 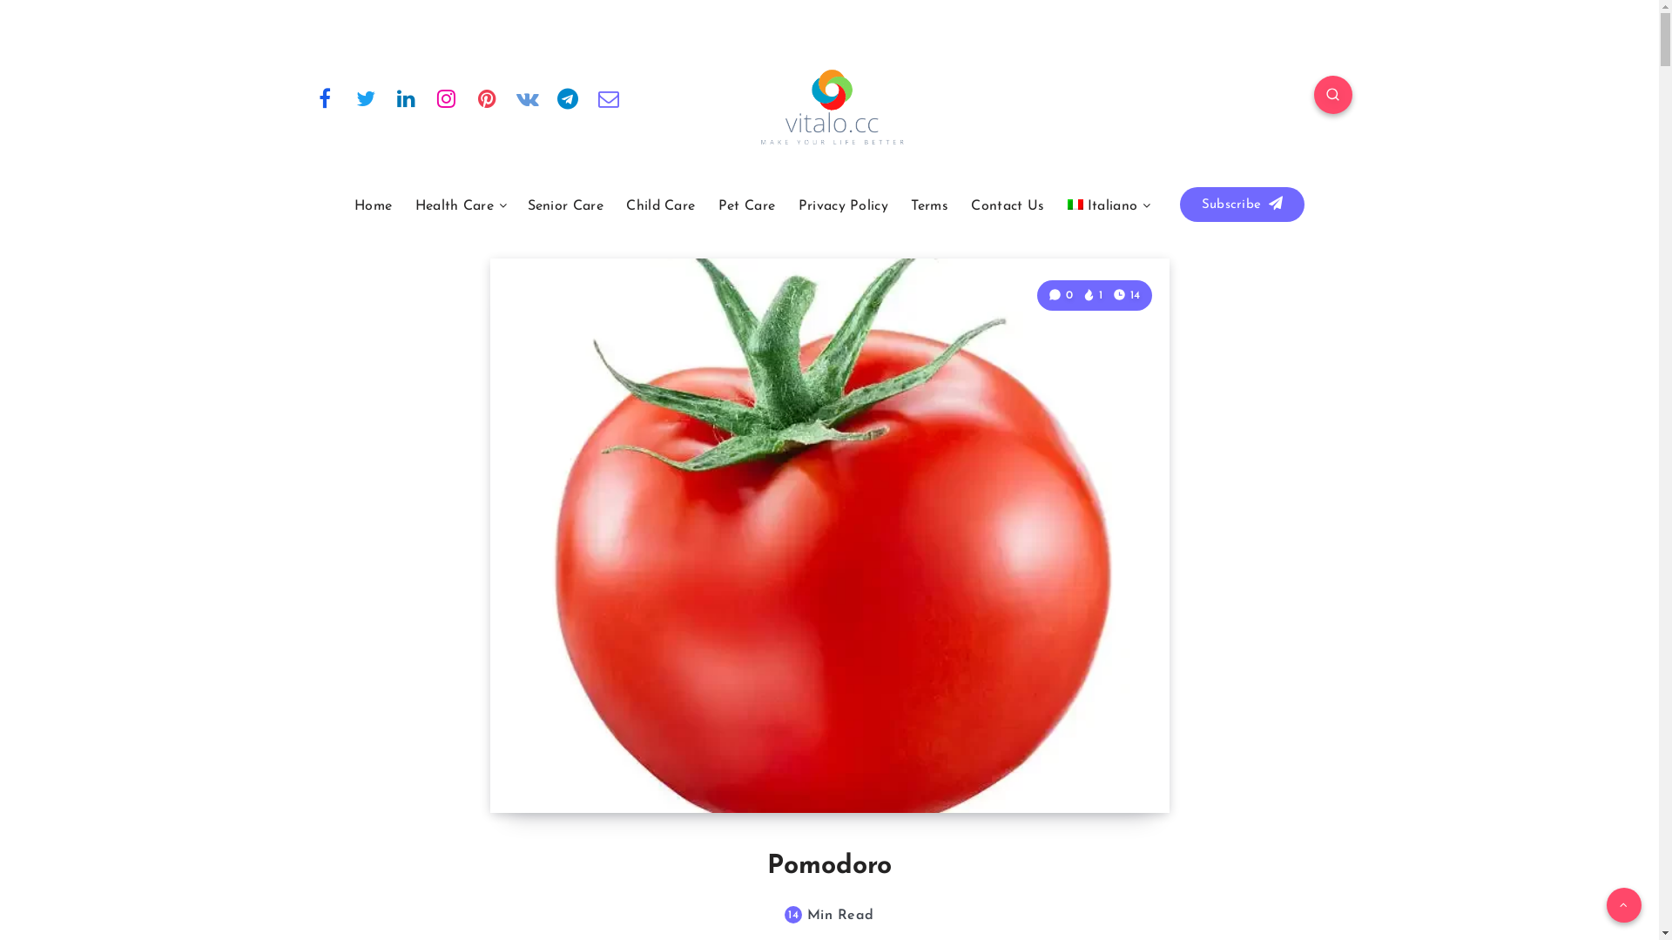 What do you see at coordinates (1242, 205) in the screenshot?
I see `Subscribe` at bounding box center [1242, 205].